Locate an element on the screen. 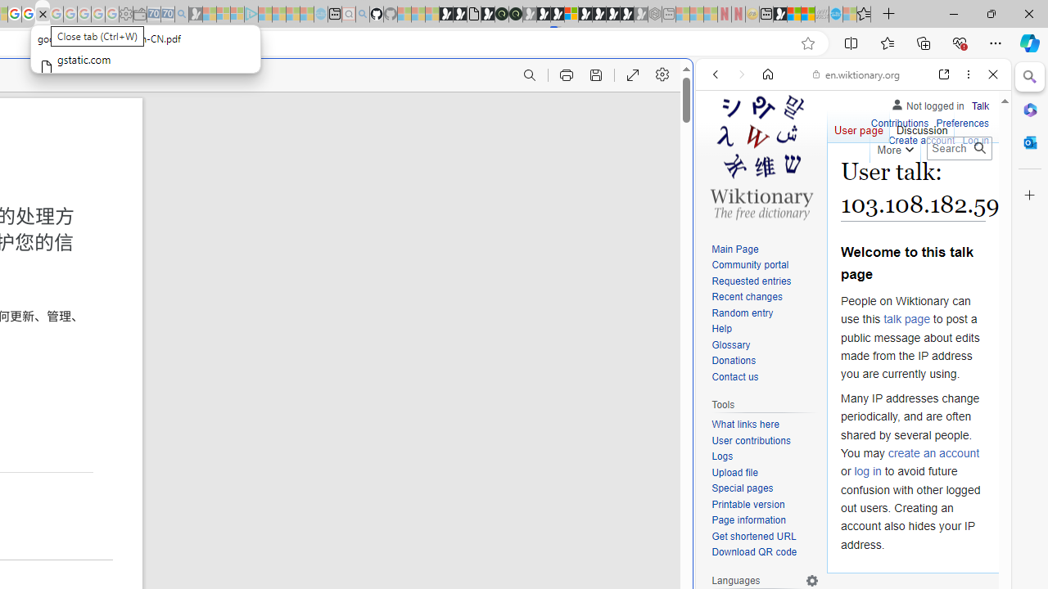 Image resolution: width=1048 pixels, height=589 pixels. More is located at coordinates (894, 147).